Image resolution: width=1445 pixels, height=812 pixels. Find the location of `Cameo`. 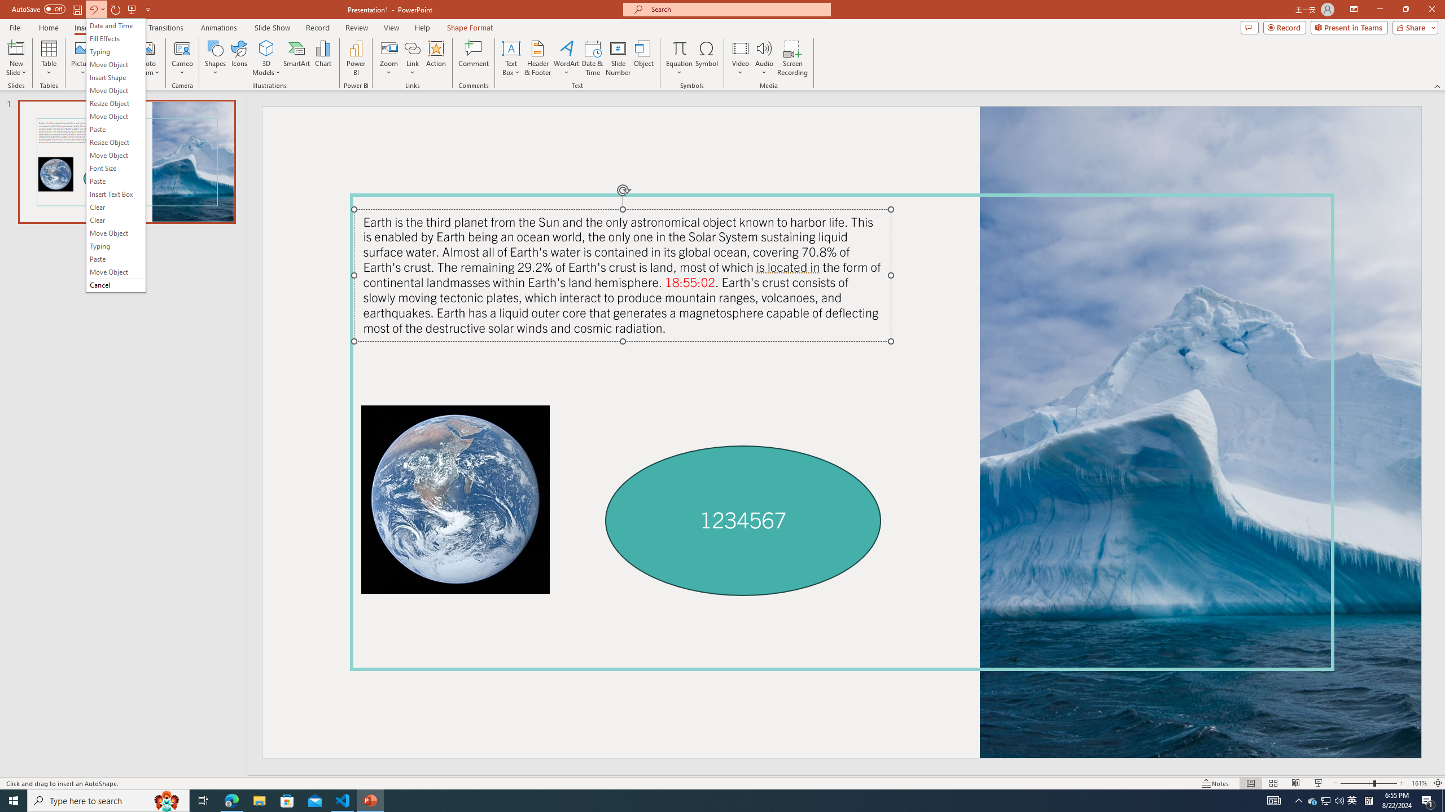

Cameo is located at coordinates (183, 58).